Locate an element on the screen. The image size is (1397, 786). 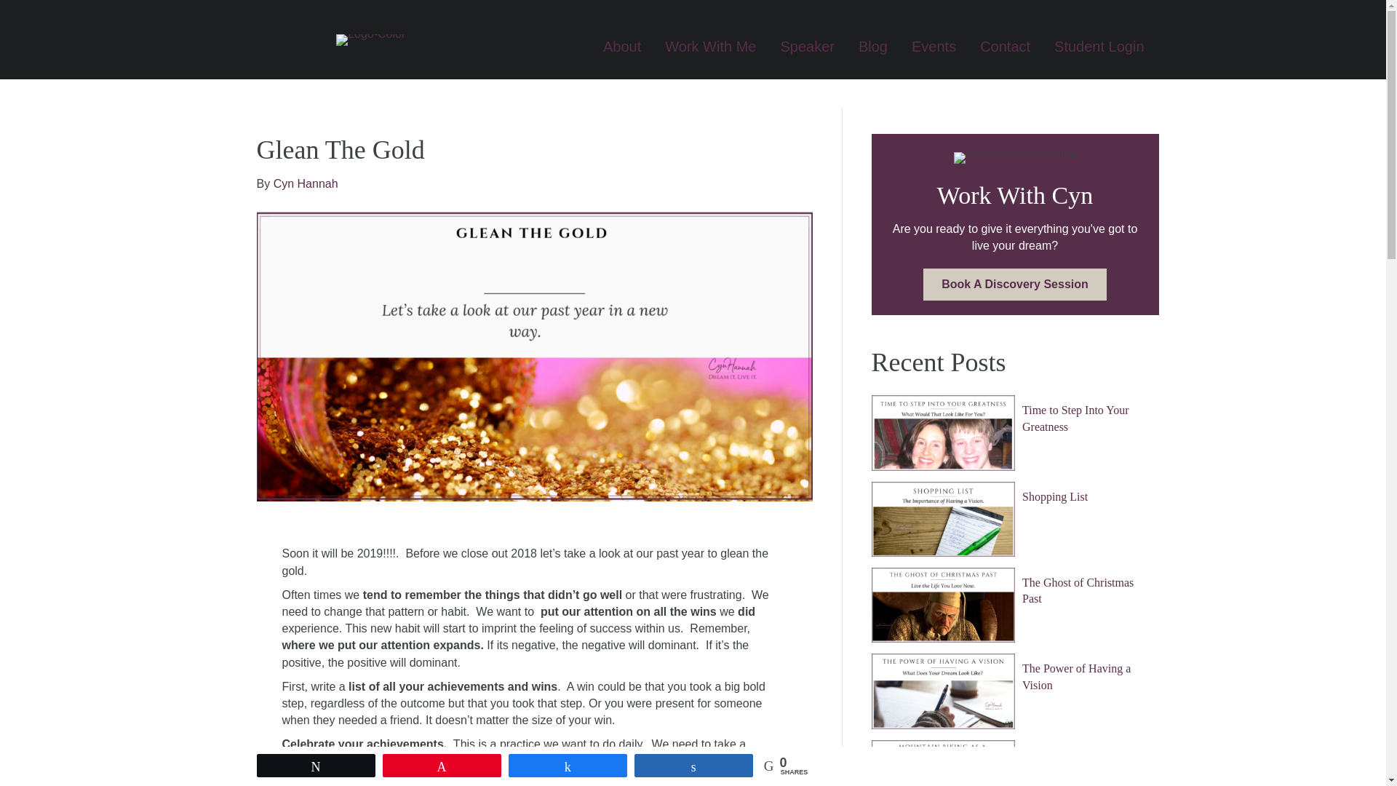
Events is located at coordinates (934, 47).